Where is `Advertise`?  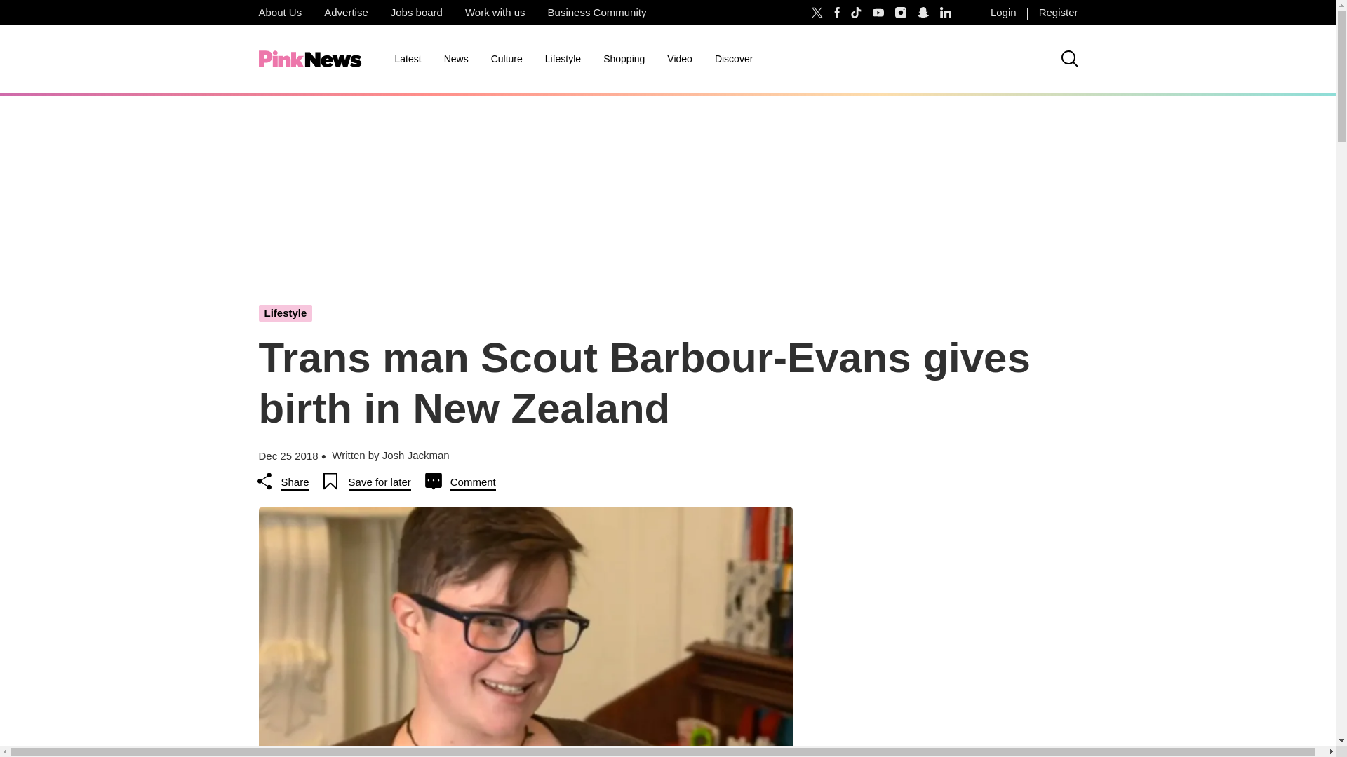
Advertise is located at coordinates (346, 13).